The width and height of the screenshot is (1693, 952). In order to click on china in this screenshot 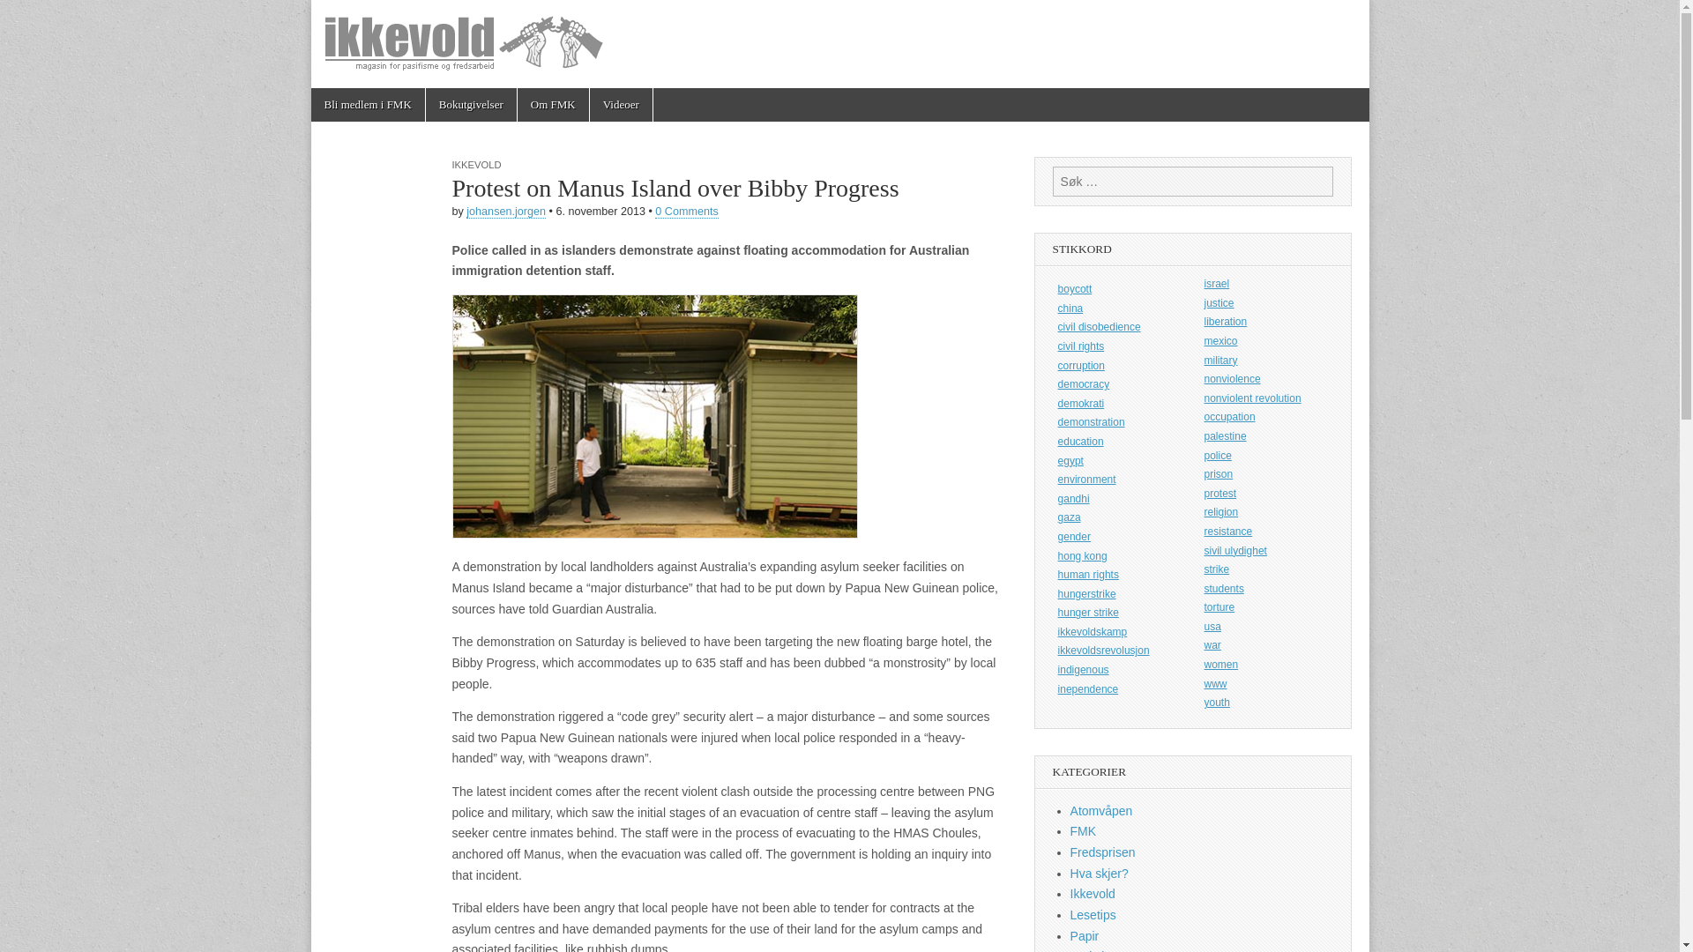, I will do `click(1120, 309)`.